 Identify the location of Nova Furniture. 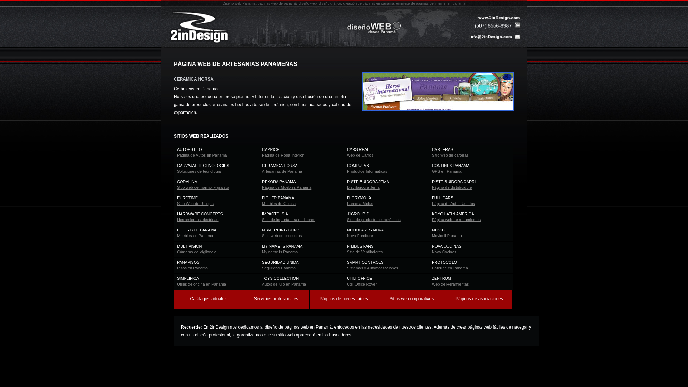
(360, 236).